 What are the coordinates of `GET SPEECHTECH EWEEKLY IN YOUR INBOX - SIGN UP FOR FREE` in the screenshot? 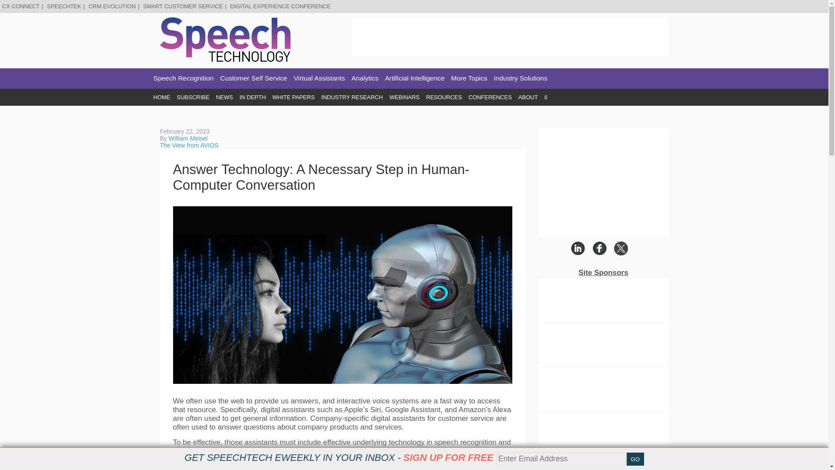 It's located at (339, 457).